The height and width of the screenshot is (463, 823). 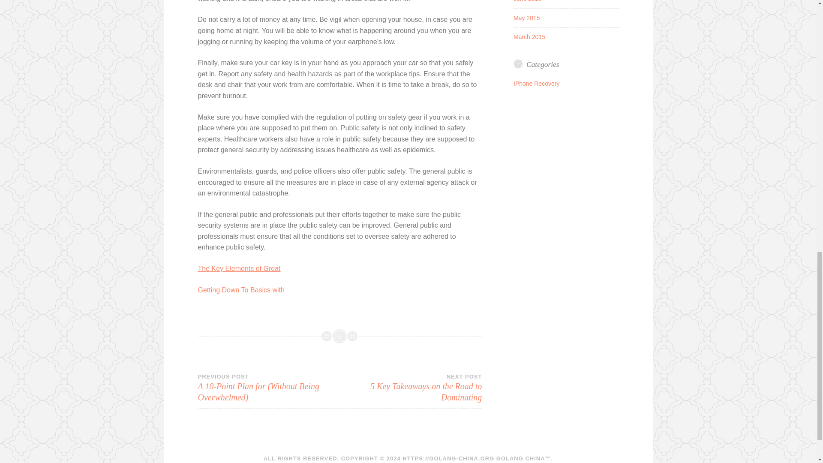 I want to click on Getting Down To Basics with, so click(x=411, y=388).